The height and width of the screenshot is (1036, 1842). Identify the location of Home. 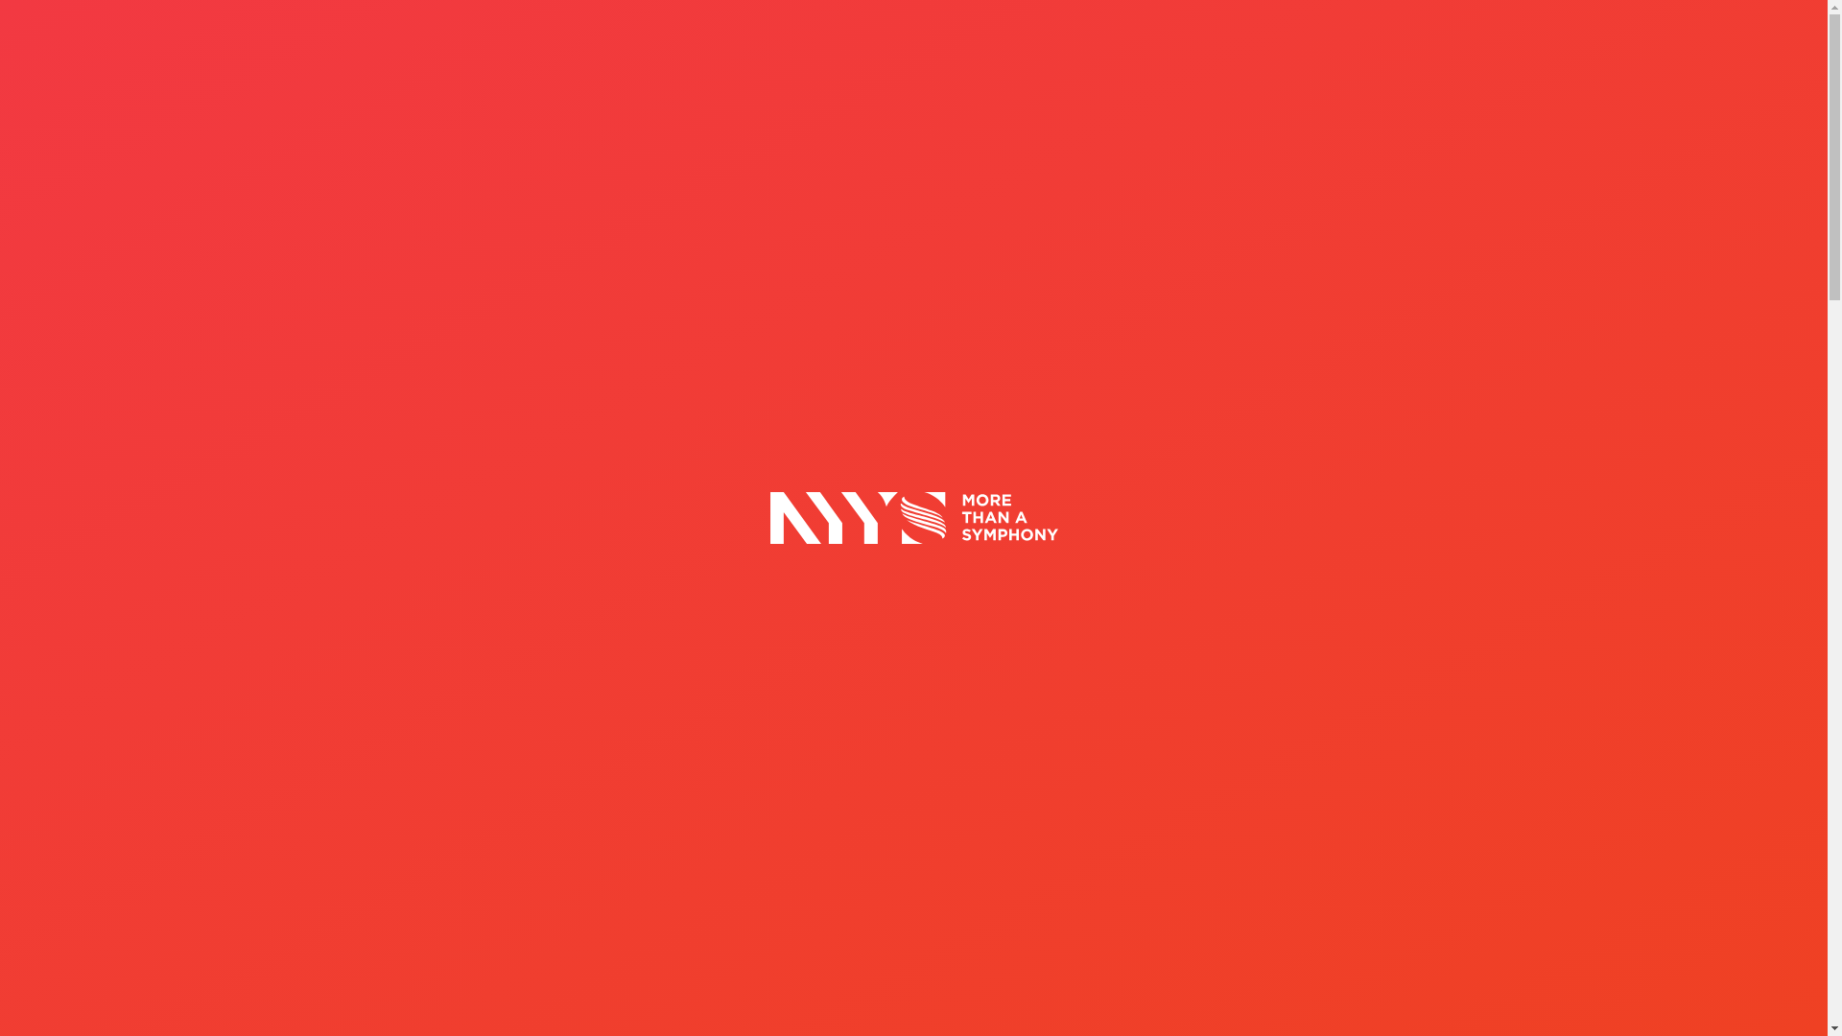
(780, 324).